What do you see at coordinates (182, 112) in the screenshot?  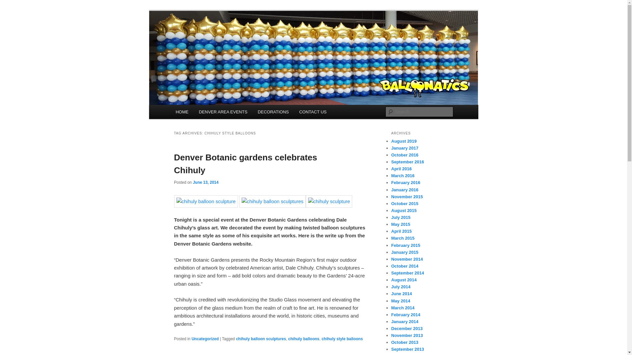 I see `HOME` at bounding box center [182, 112].